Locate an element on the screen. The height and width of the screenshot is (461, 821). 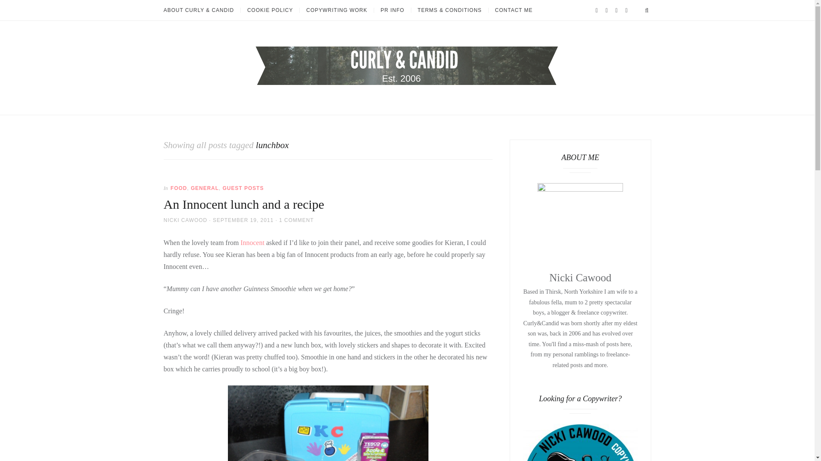
CONTACT ME is located at coordinates (514, 10).